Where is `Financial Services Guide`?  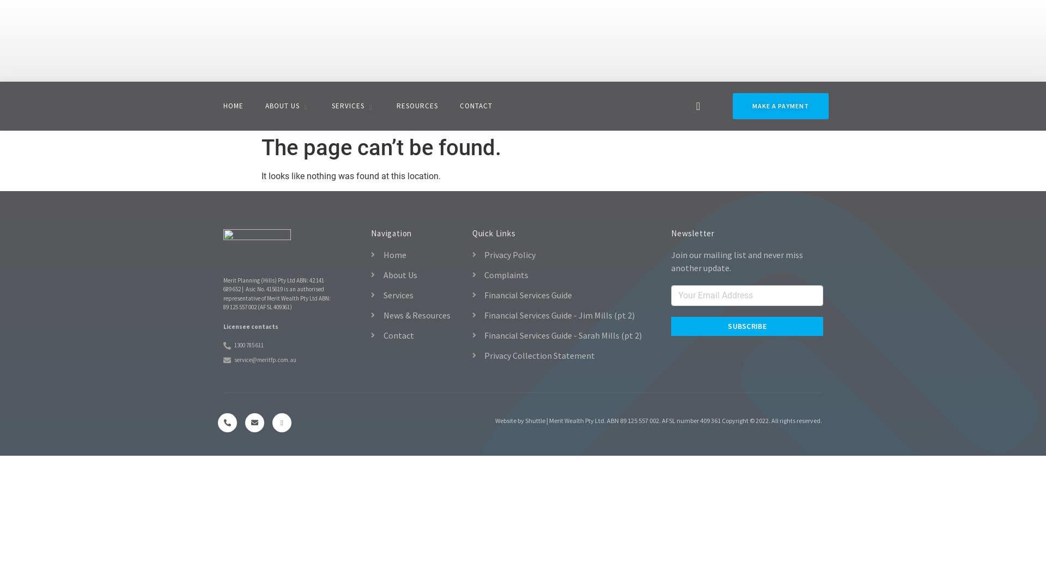 Financial Services Guide is located at coordinates (558, 295).